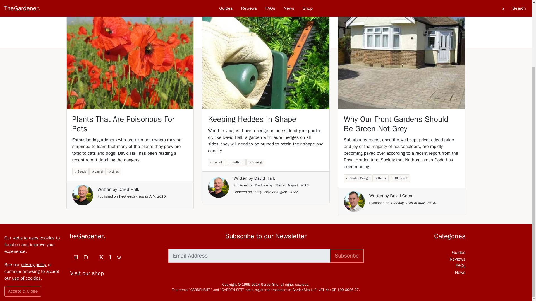 This screenshot has height=301, width=536. I want to click on Subscribe, so click(347, 256).